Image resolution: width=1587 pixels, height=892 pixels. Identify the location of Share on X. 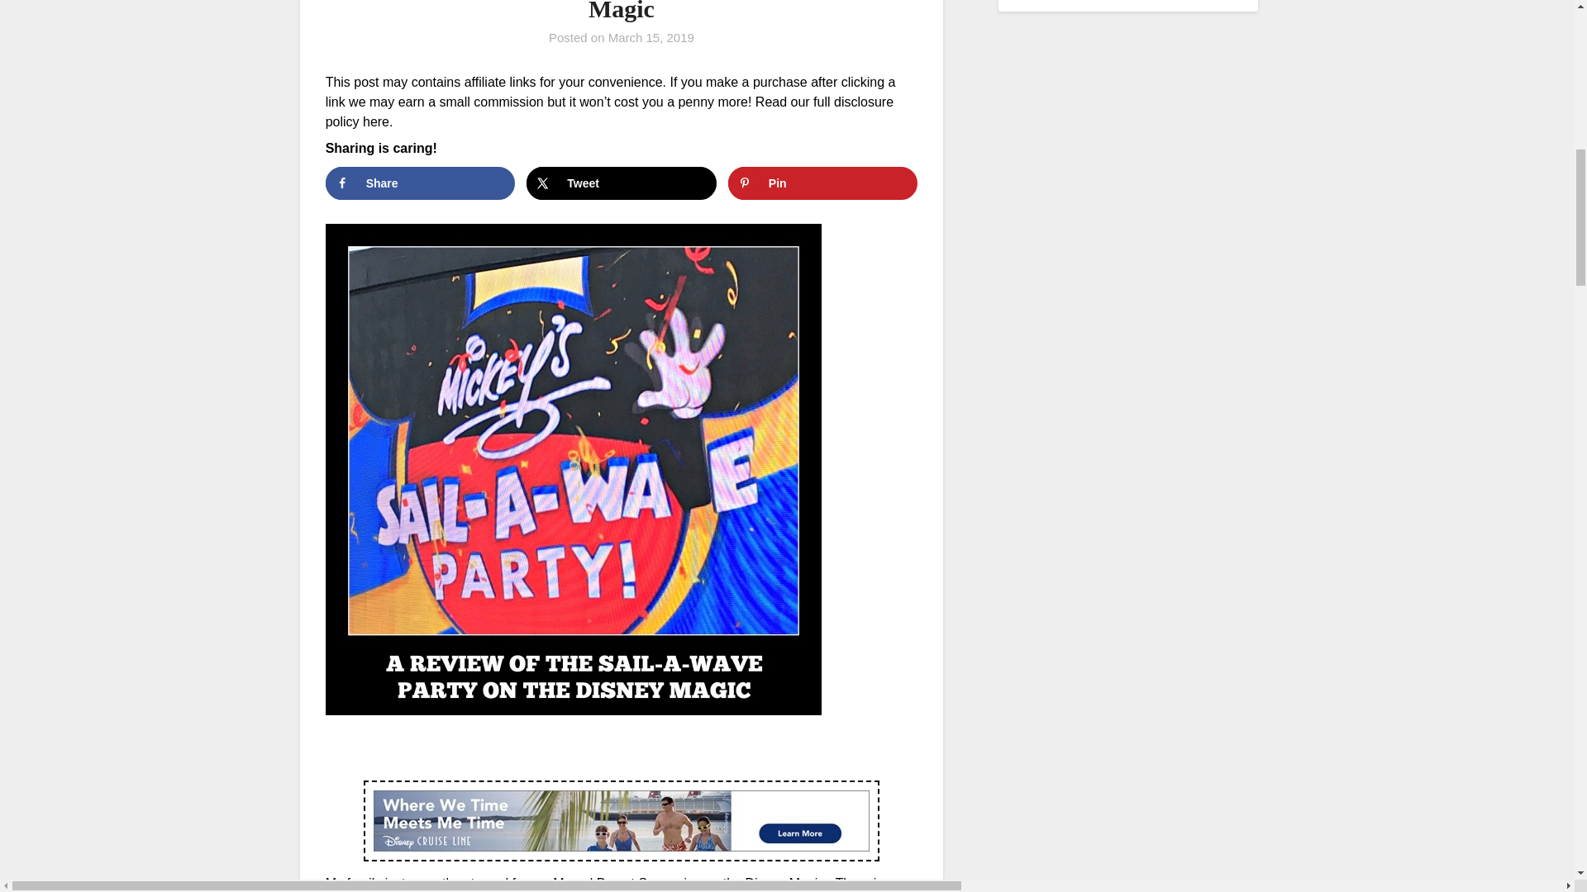
(621, 183).